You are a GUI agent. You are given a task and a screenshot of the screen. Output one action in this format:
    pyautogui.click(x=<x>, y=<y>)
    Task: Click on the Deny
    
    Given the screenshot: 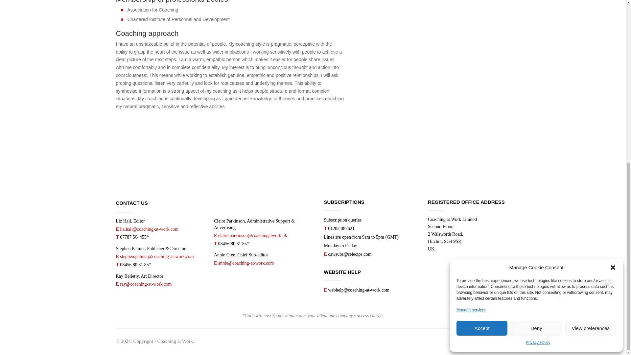 What is the action you would take?
    pyautogui.click(x=536, y=27)
    